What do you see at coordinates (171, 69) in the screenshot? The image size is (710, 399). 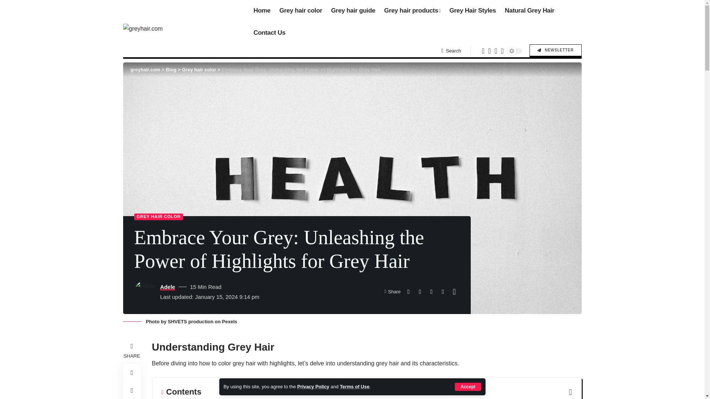 I see `Go to Blog.` at bounding box center [171, 69].